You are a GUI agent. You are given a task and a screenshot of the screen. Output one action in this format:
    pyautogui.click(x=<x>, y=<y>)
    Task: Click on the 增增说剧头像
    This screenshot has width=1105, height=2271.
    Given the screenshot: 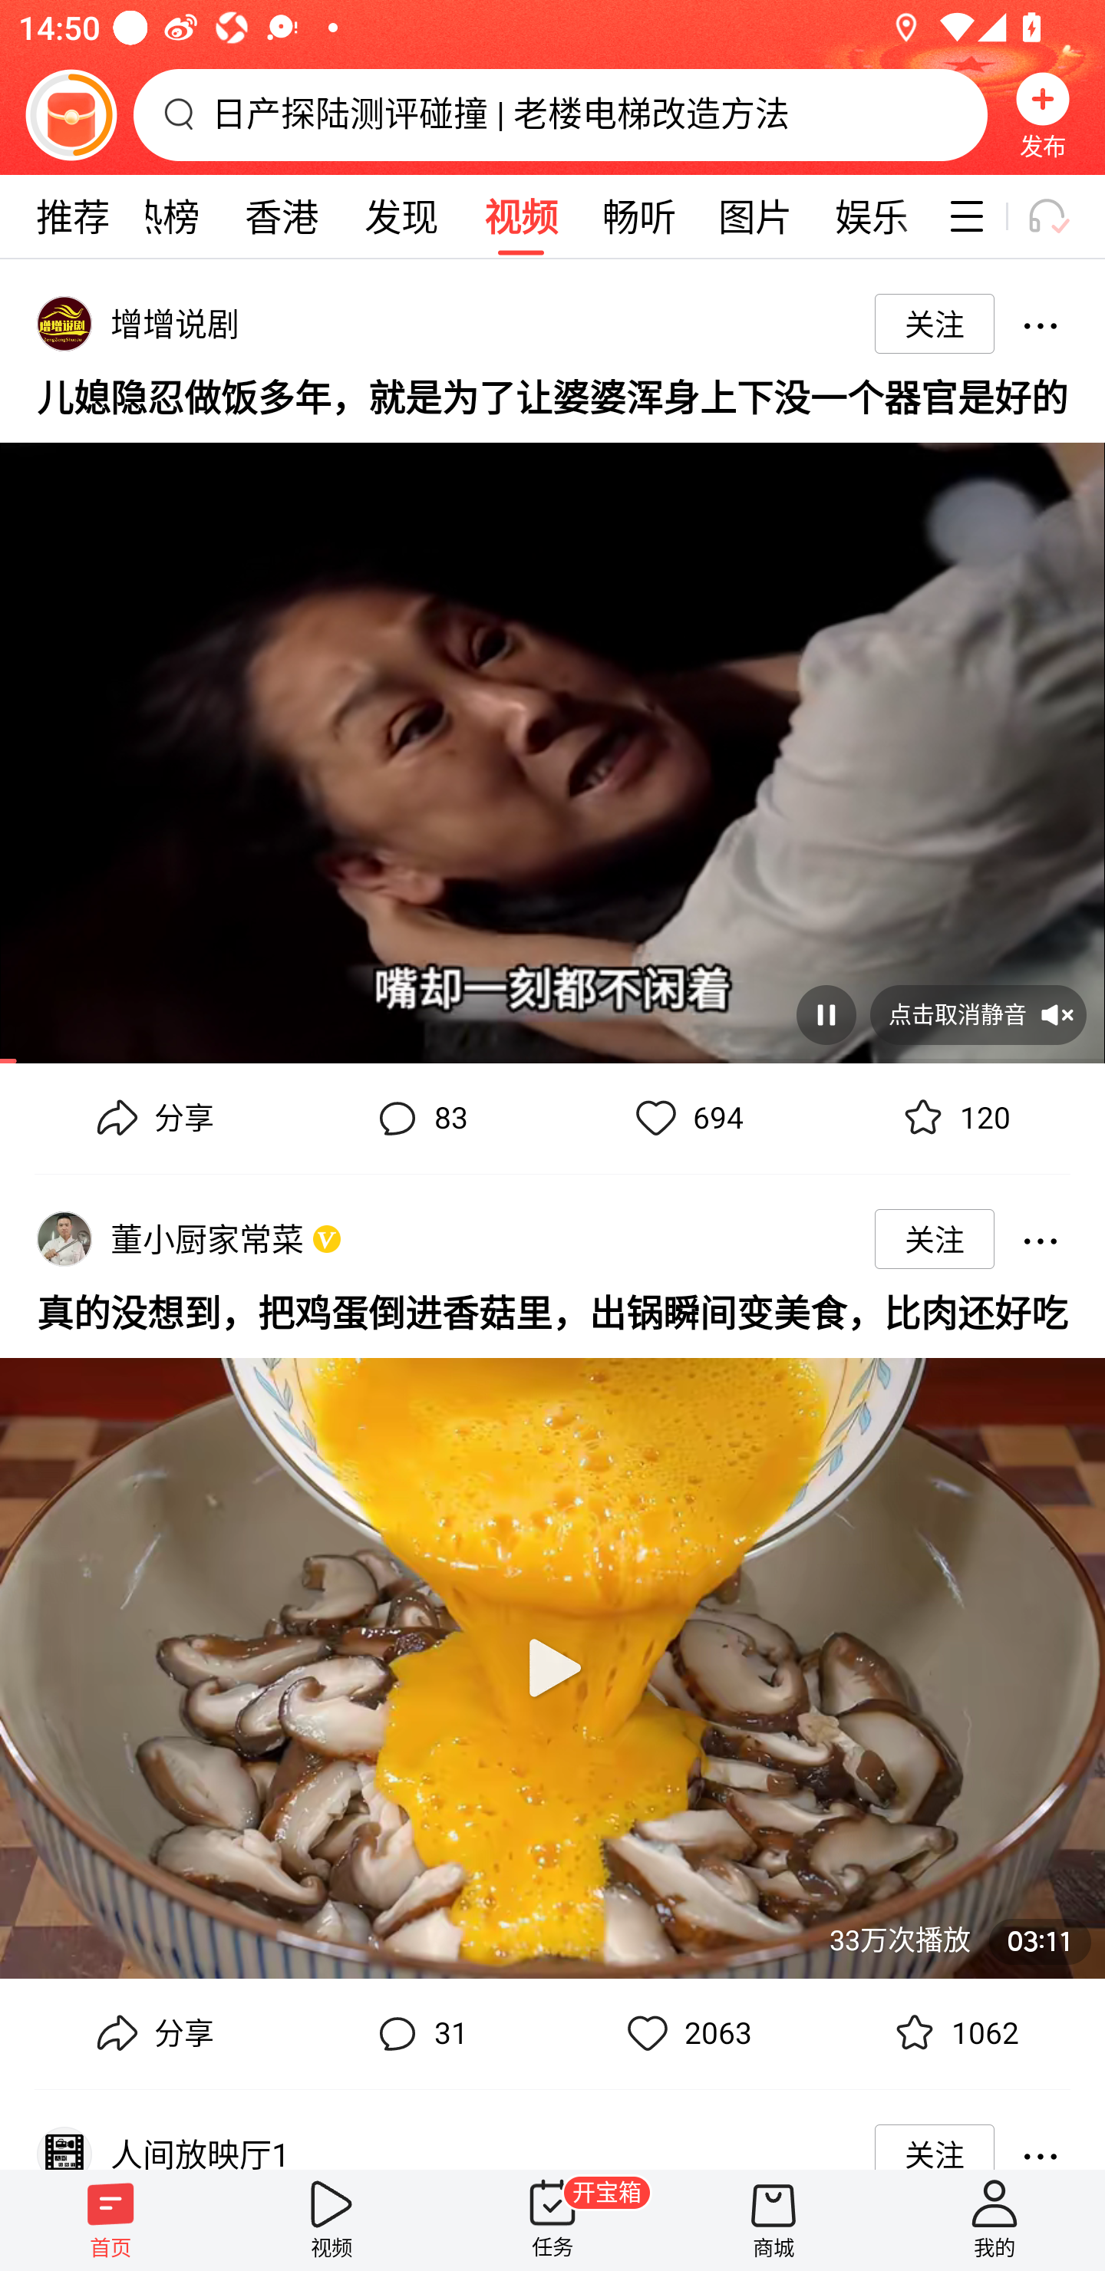 What is the action you would take?
    pyautogui.click(x=64, y=323)
    